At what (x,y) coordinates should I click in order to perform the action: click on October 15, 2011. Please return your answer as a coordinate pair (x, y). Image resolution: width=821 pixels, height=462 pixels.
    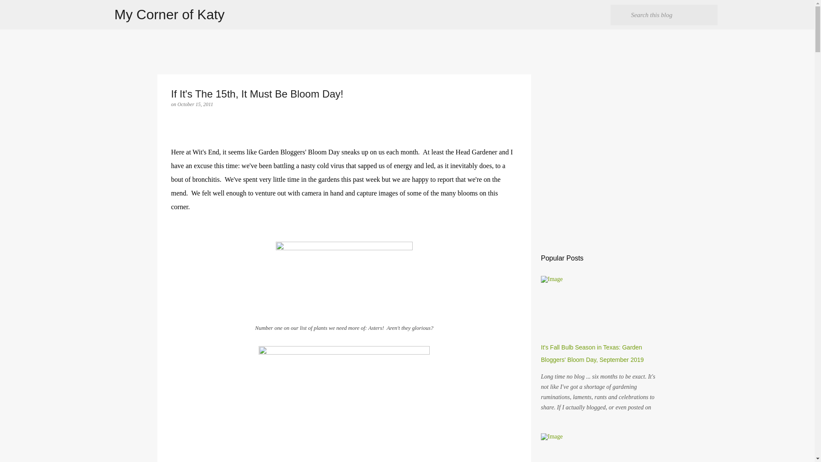
    Looking at the image, I should click on (195, 104).